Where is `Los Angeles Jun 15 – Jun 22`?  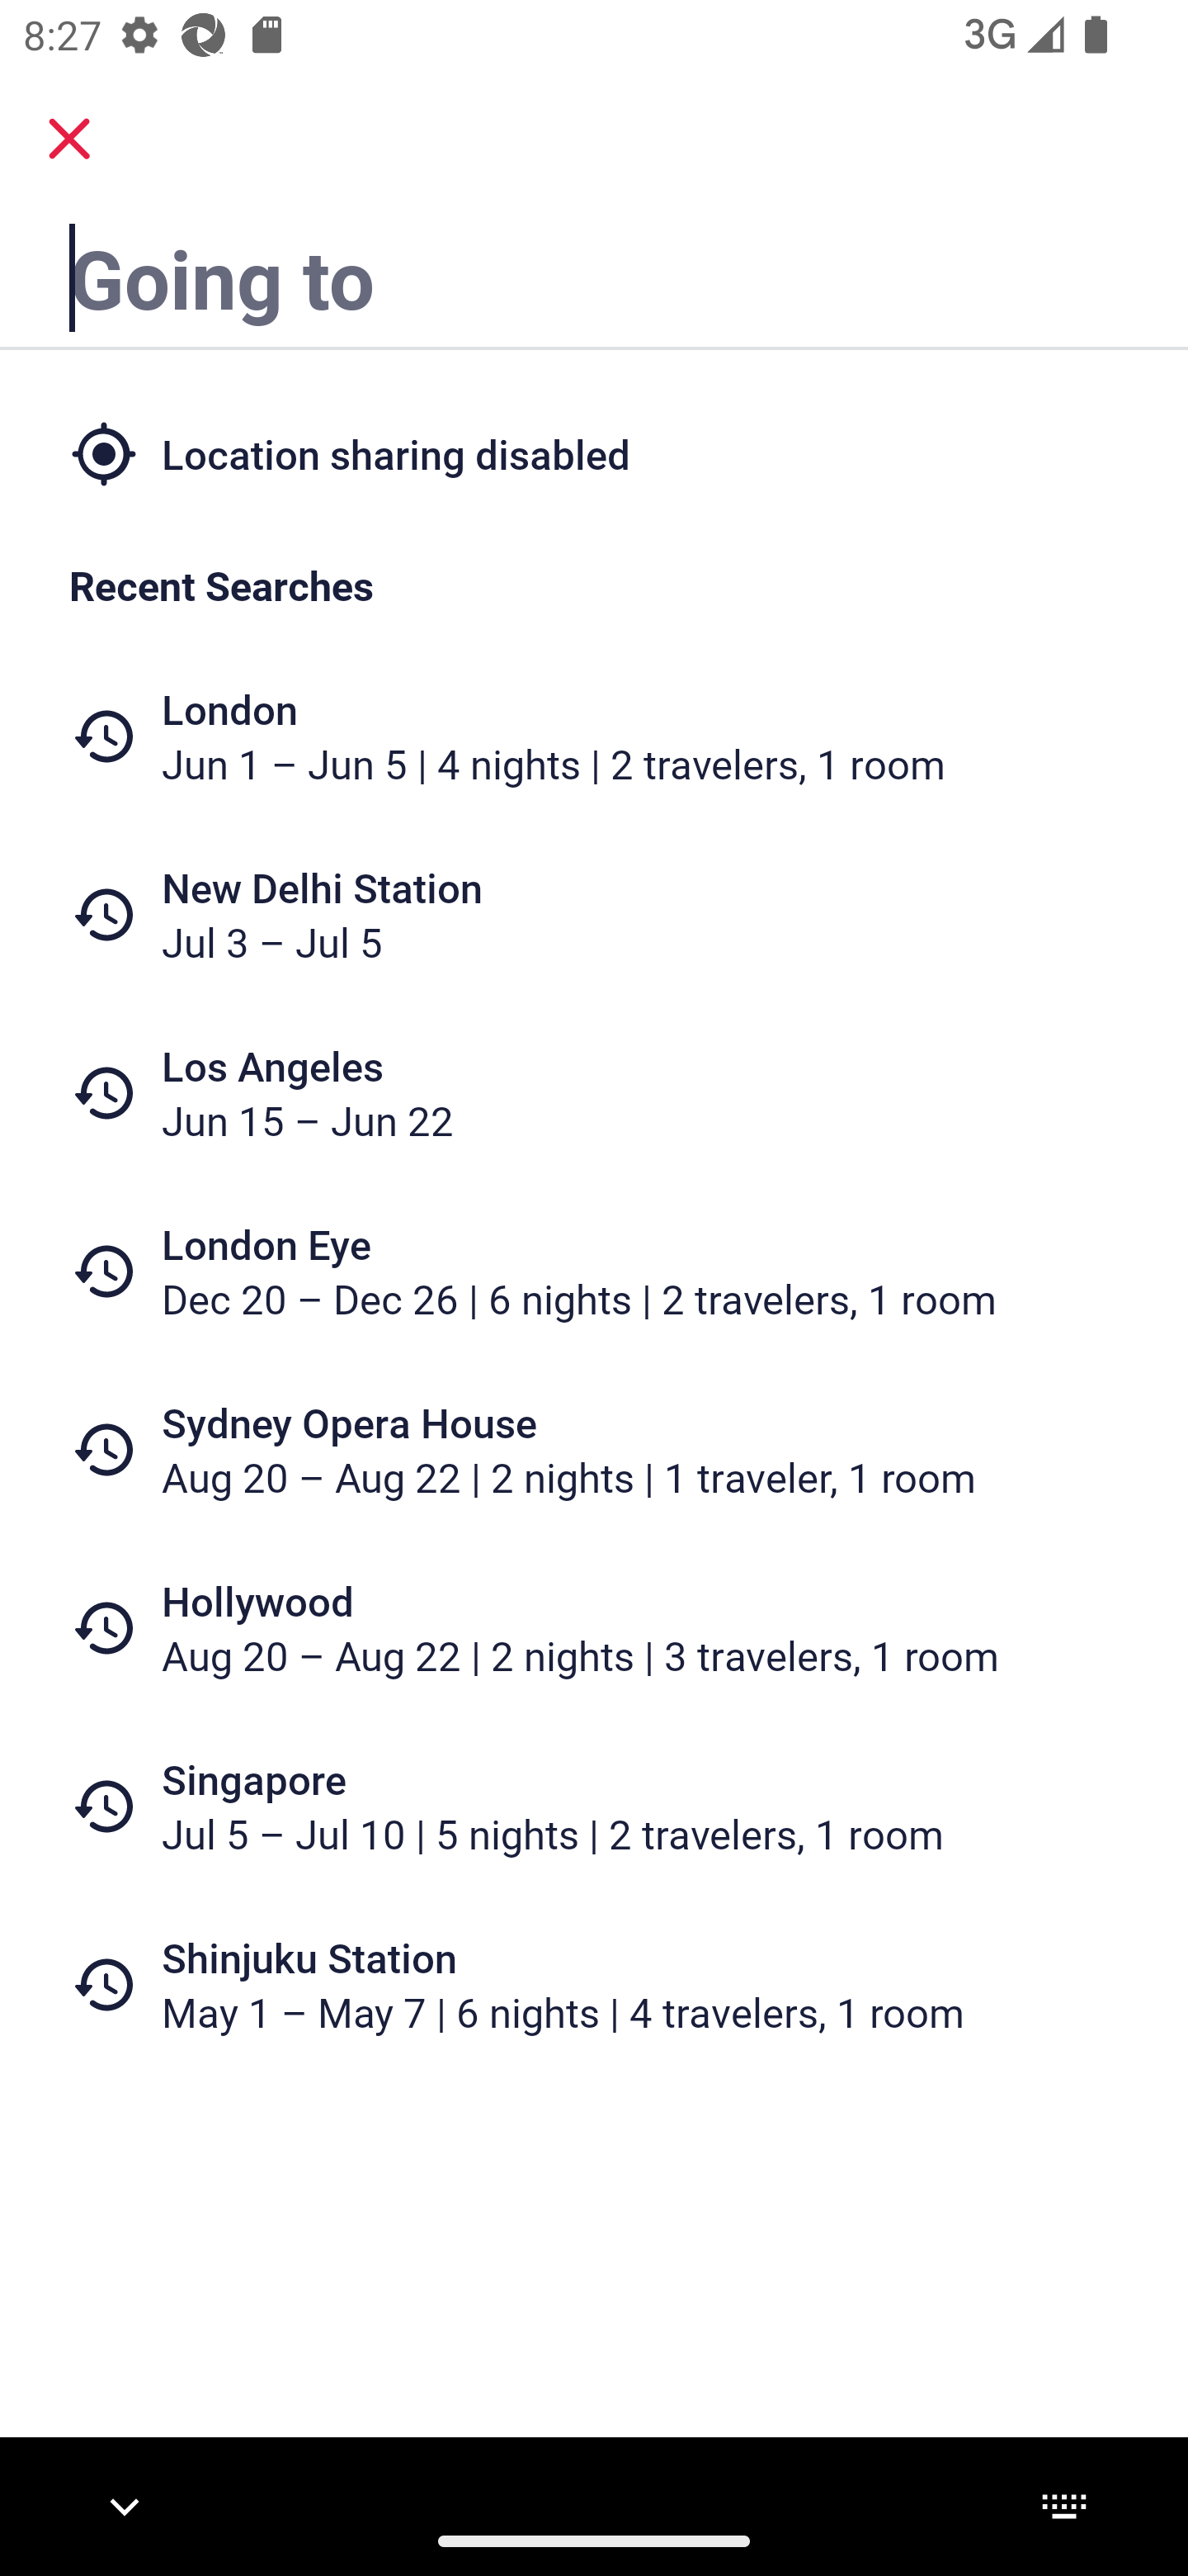
Los Angeles Jun 15 – Jun 22 is located at coordinates (594, 1093).